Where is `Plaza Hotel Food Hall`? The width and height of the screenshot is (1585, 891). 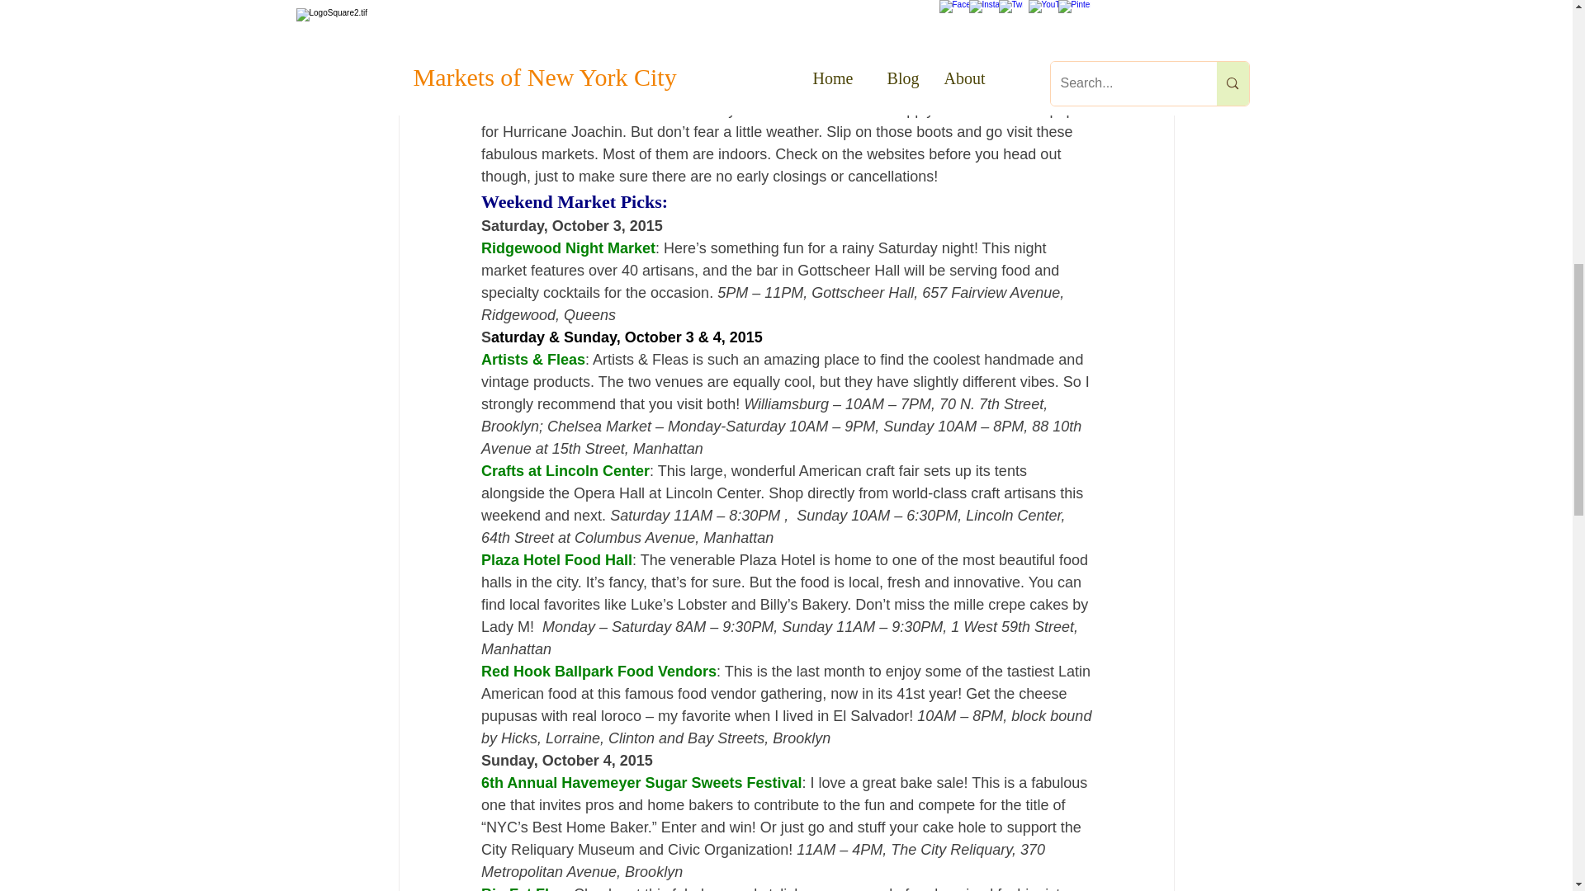
Plaza Hotel Food Hall is located at coordinates (555, 559).